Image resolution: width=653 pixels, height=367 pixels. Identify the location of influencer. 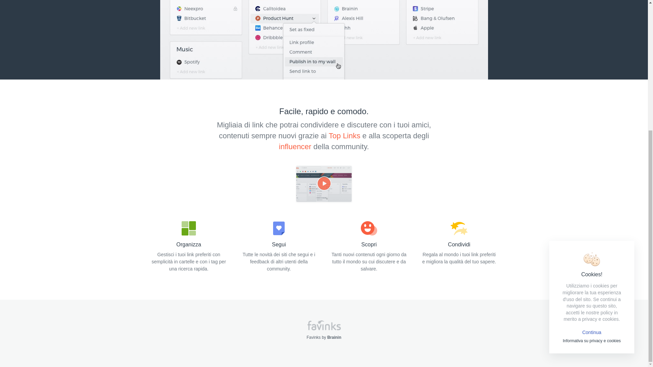
(295, 146).